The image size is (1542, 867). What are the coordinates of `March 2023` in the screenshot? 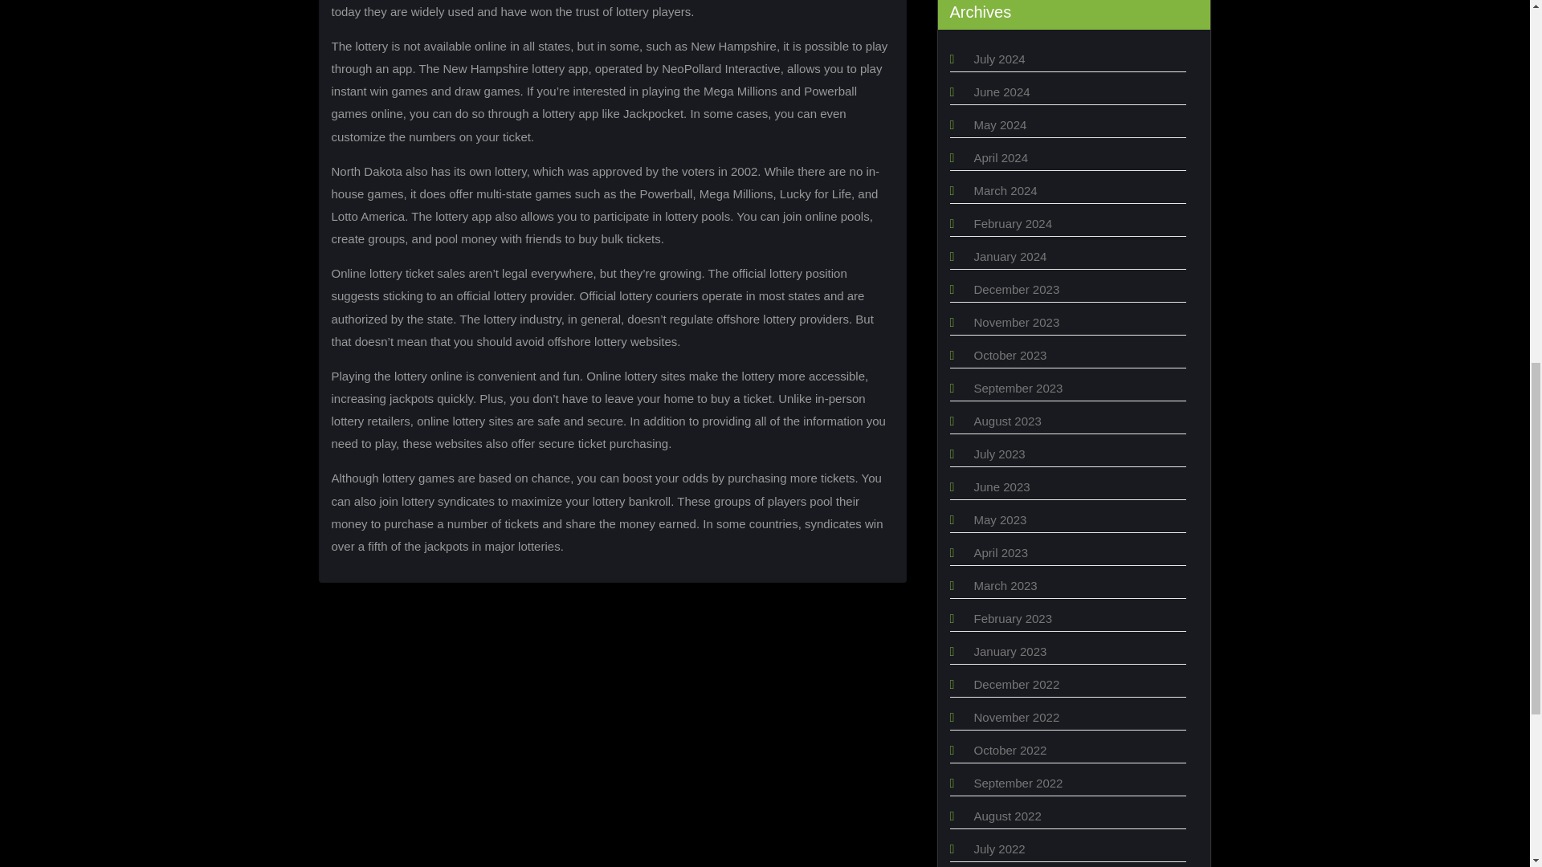 It's located at (1004, 585).